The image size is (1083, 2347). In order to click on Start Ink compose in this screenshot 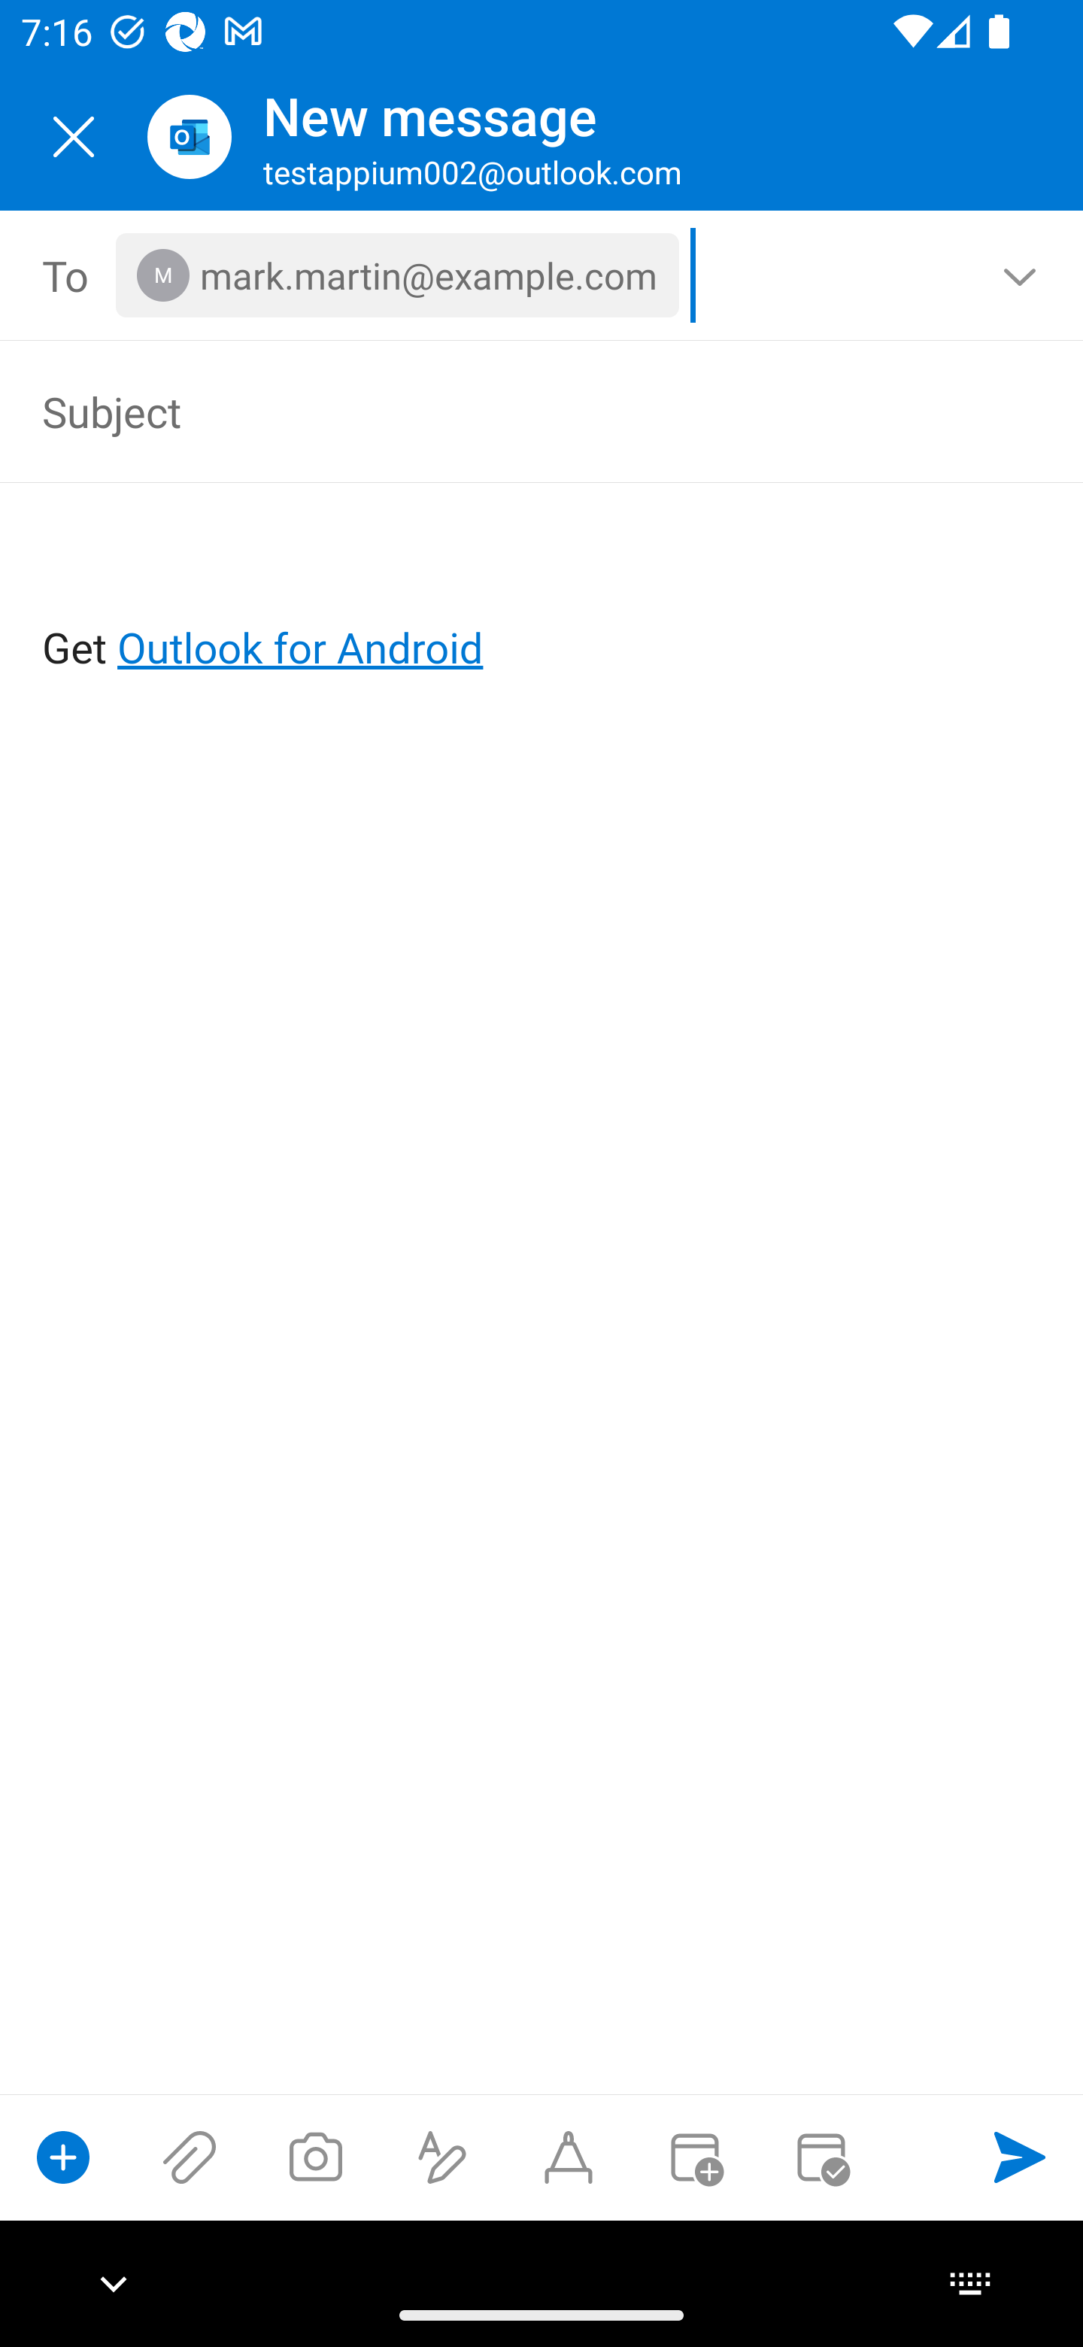, I will do `click(569, 2157)`.